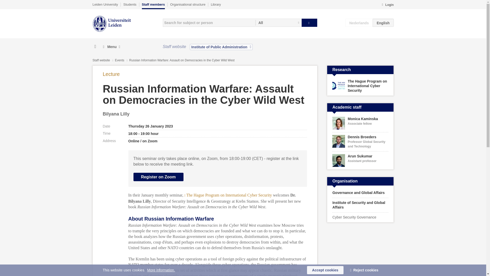 The height and width of the screenshot is (276, 490). What do you see at coordinates (130, 4) in the screenshot?
I see `Students` at bounding box center [130, 4].